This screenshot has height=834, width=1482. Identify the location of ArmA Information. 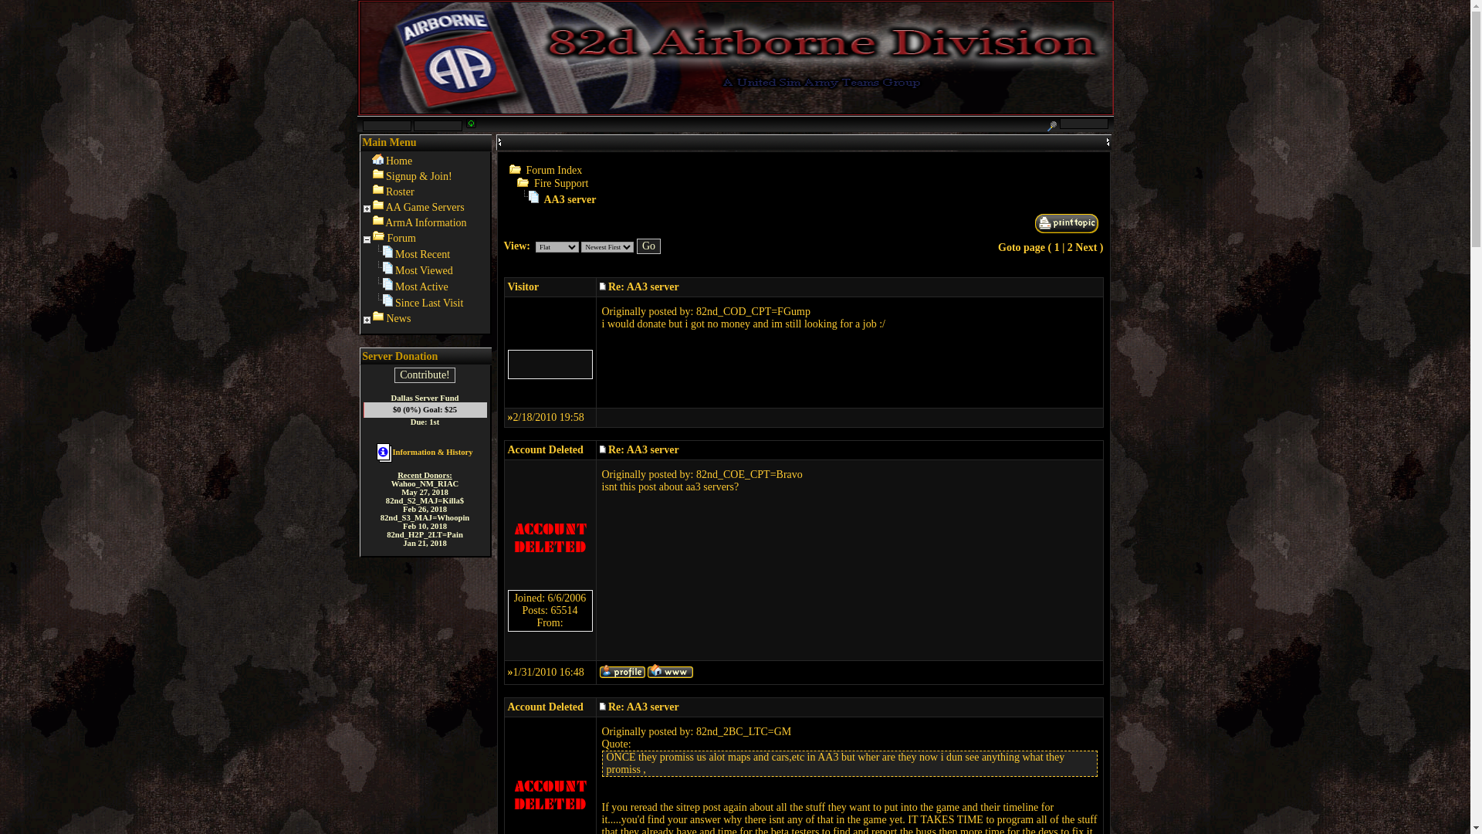
(426, 222).